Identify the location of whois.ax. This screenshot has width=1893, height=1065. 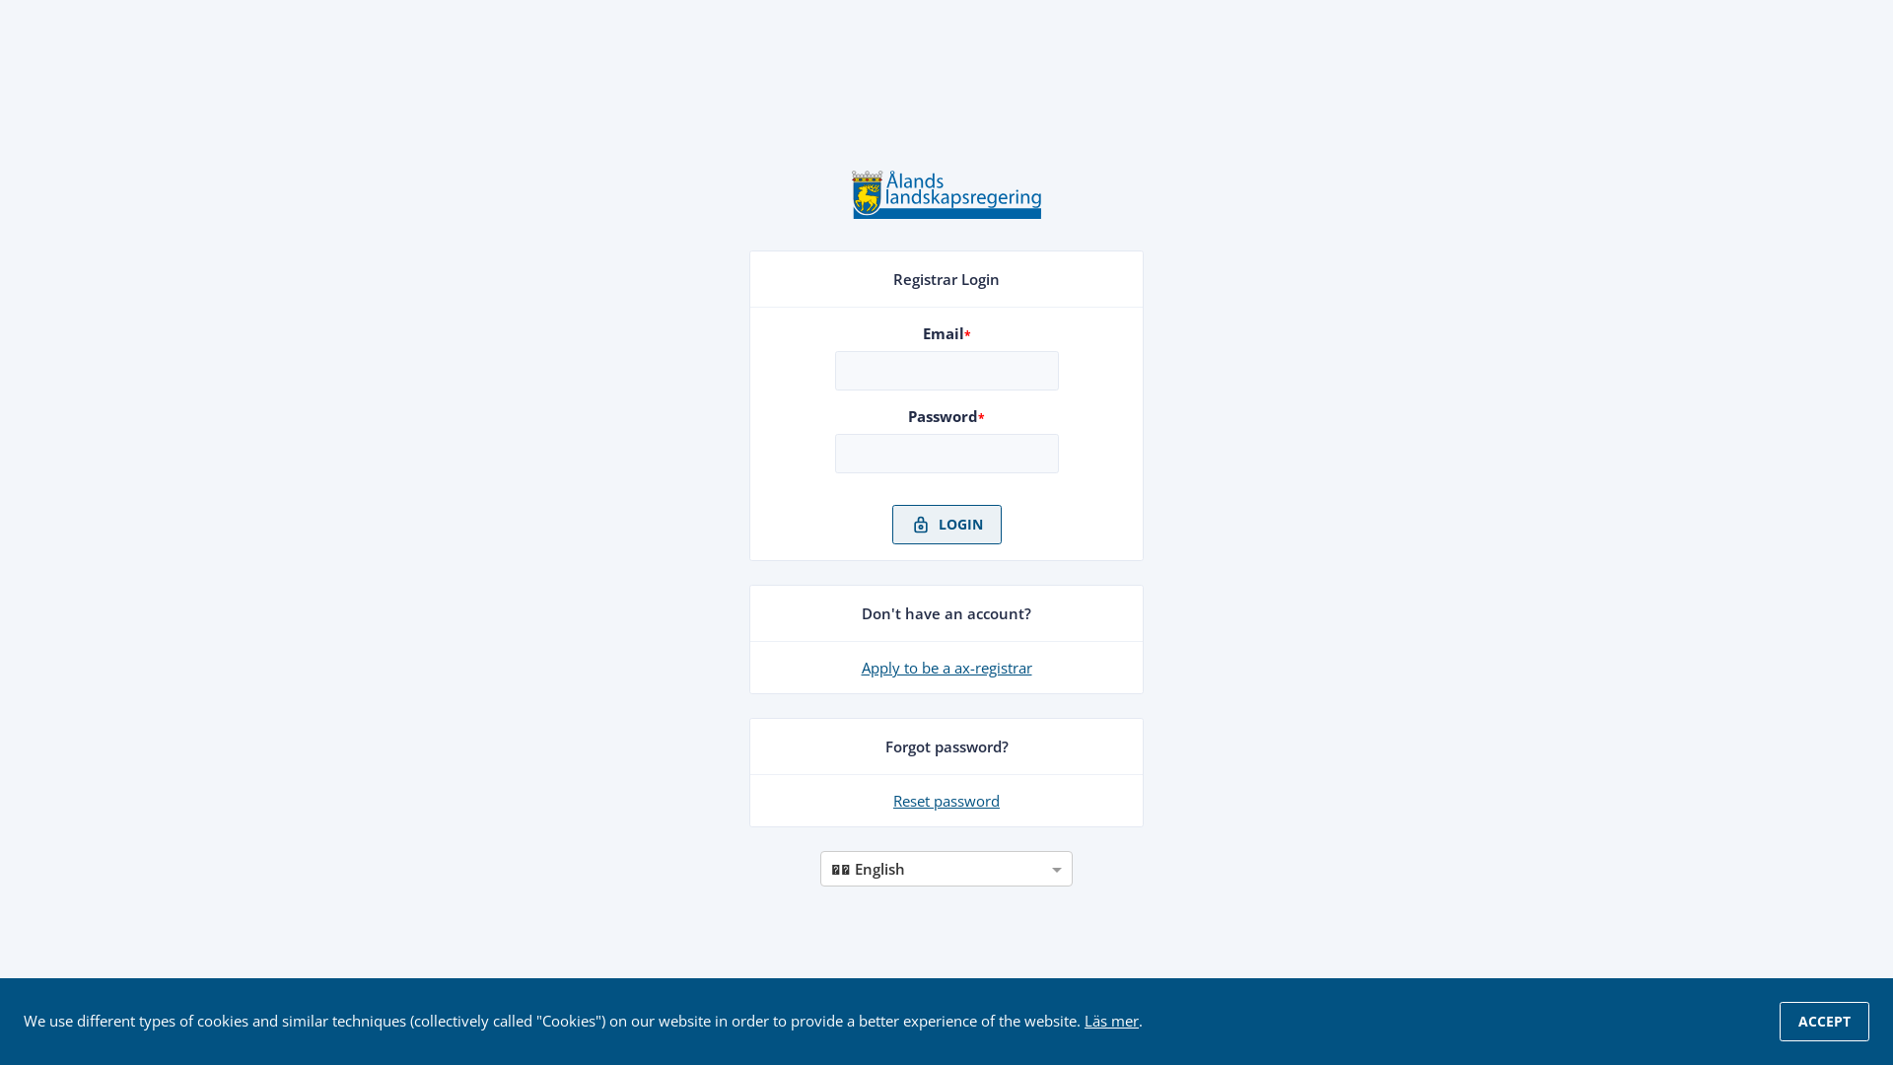
(946, 211).